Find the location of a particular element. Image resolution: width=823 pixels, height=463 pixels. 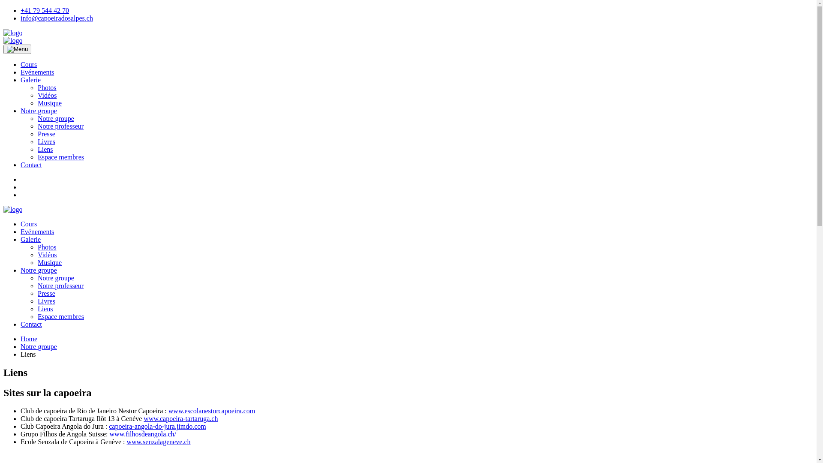

Liens is located at coordinates (45, 149).